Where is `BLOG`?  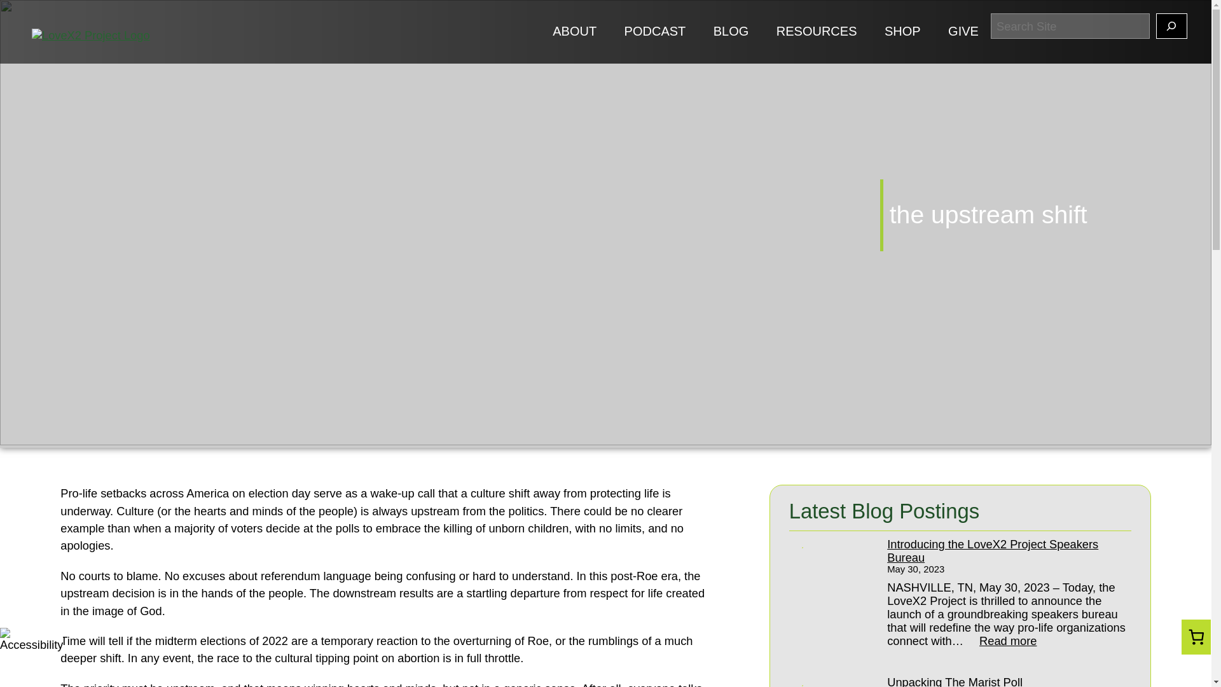
BLOG is located at coordinates (731, 31).